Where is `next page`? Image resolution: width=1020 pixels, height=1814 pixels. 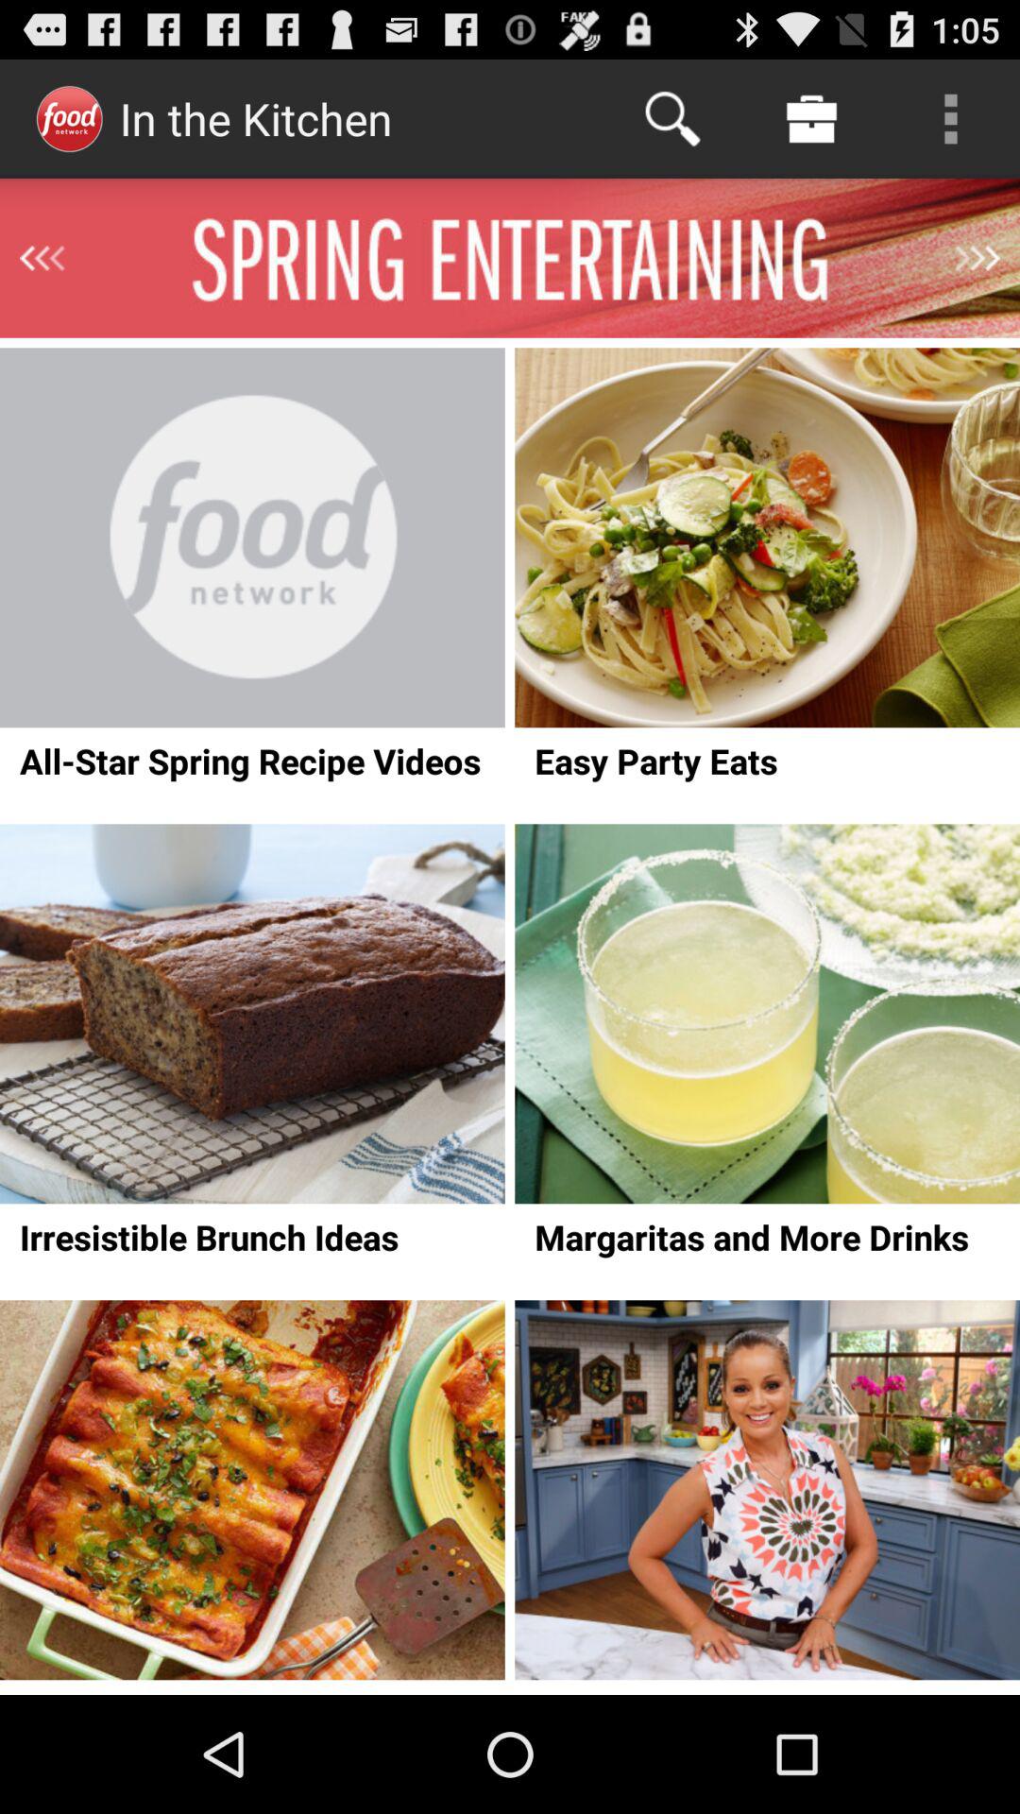 next page is located at coordinates (977, 258).